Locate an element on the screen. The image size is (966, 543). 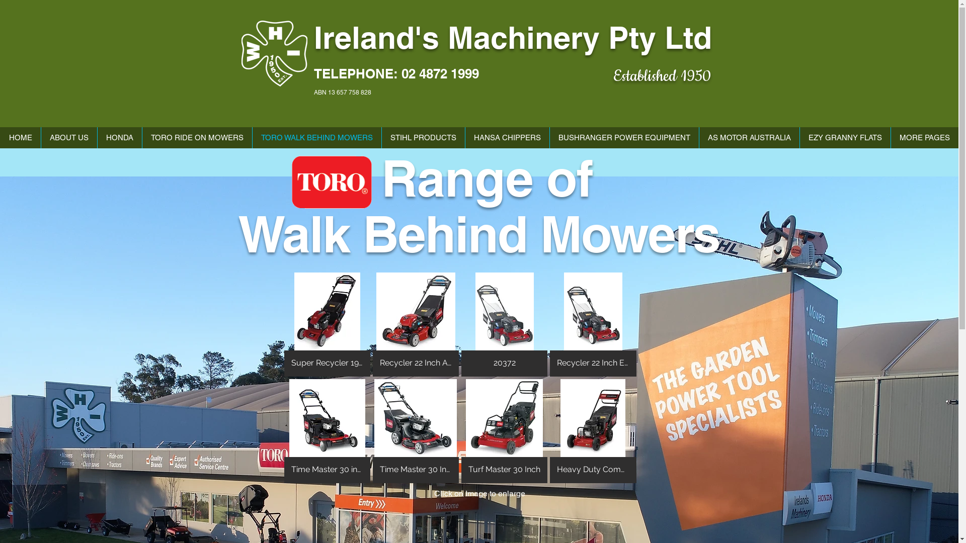
AS MOTOR AUSTRALIA is located at coordinates (749, 138).